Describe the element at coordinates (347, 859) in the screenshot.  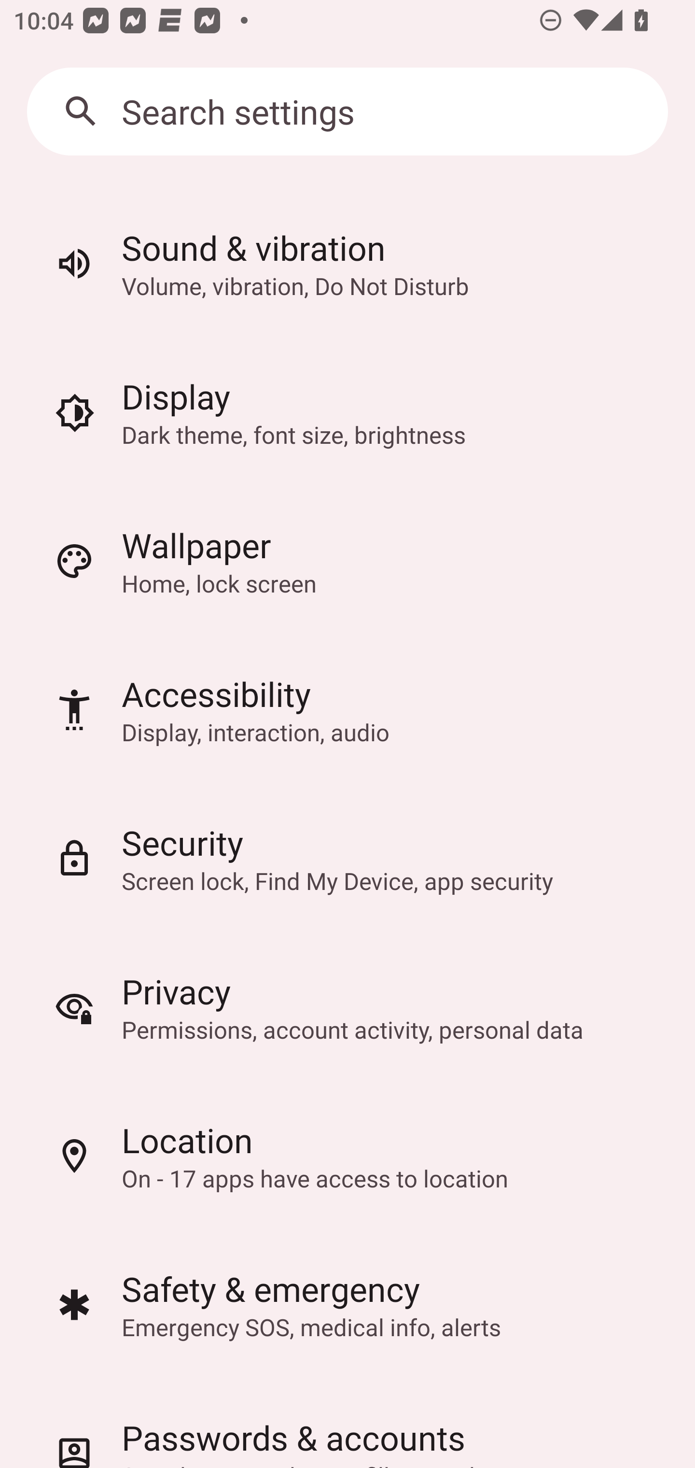
I see `Security Screen lock, Find My Device, app security` at that location.